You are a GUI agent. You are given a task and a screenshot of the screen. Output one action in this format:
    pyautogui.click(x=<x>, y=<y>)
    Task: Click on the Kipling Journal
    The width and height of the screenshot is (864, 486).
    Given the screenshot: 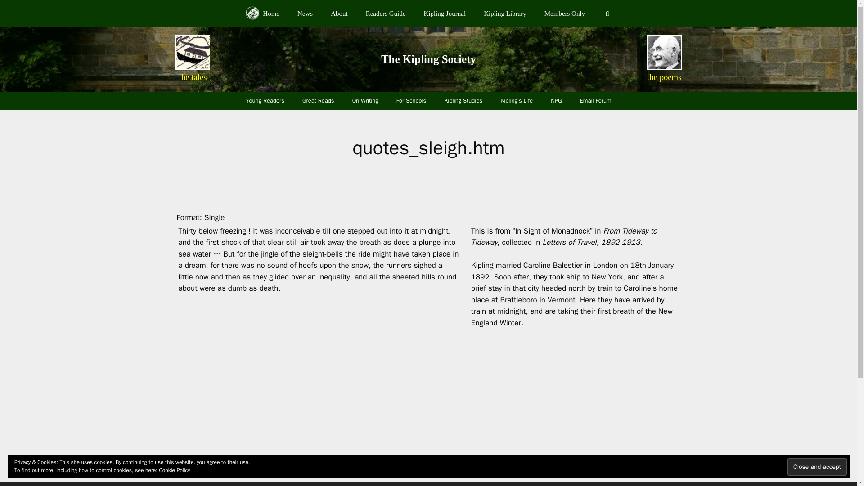 What is the action you would take?
    pyautogui.click(x=445, y=13)
    